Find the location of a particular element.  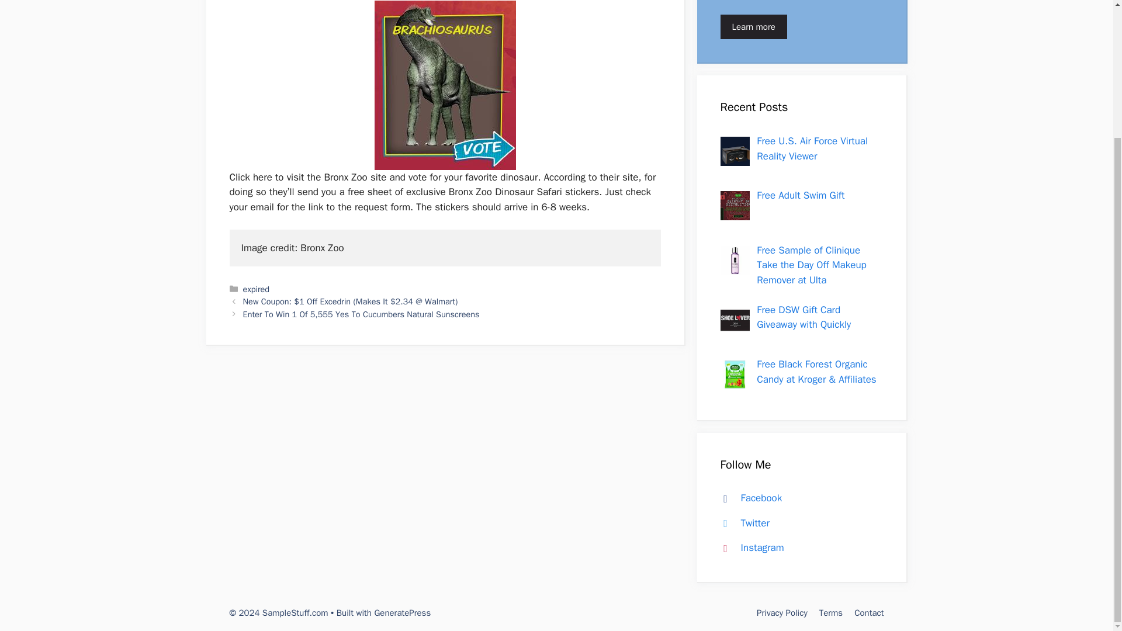

Facebook is located at coordinates (749, 498).